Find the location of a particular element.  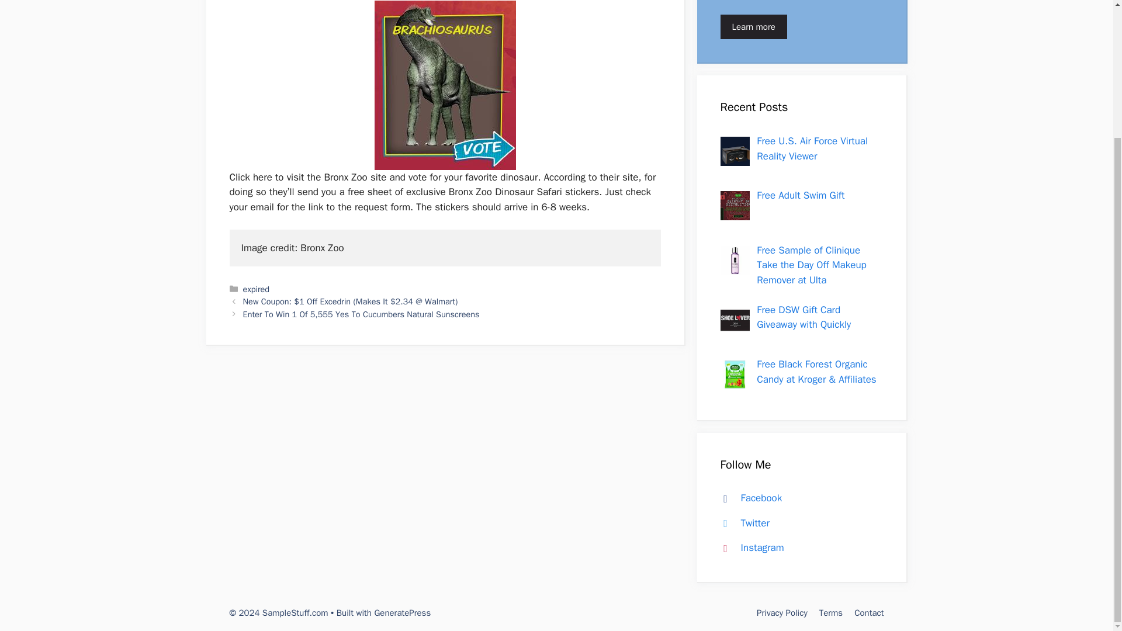

Facebook is located at coordinates (749, 498).